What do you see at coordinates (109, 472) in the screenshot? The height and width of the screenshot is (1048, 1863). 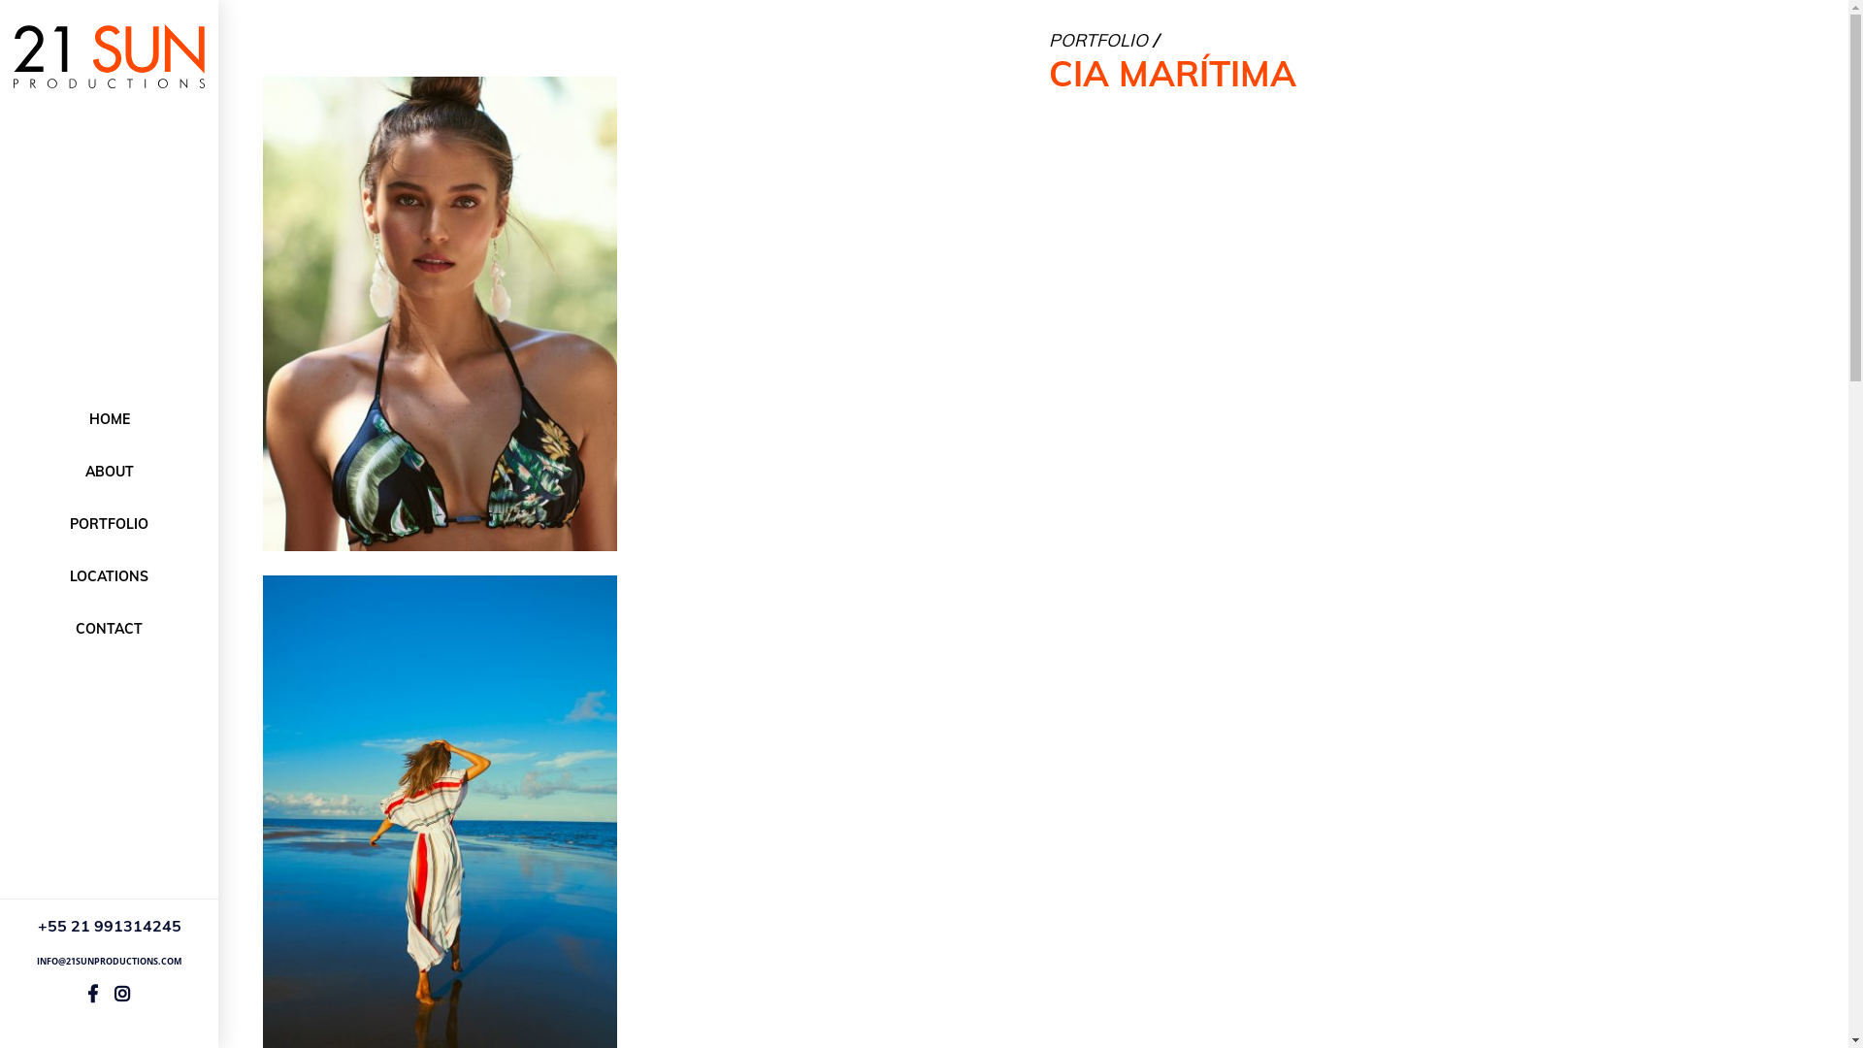 I see `ABOUT` at bounding box center [109, 472].